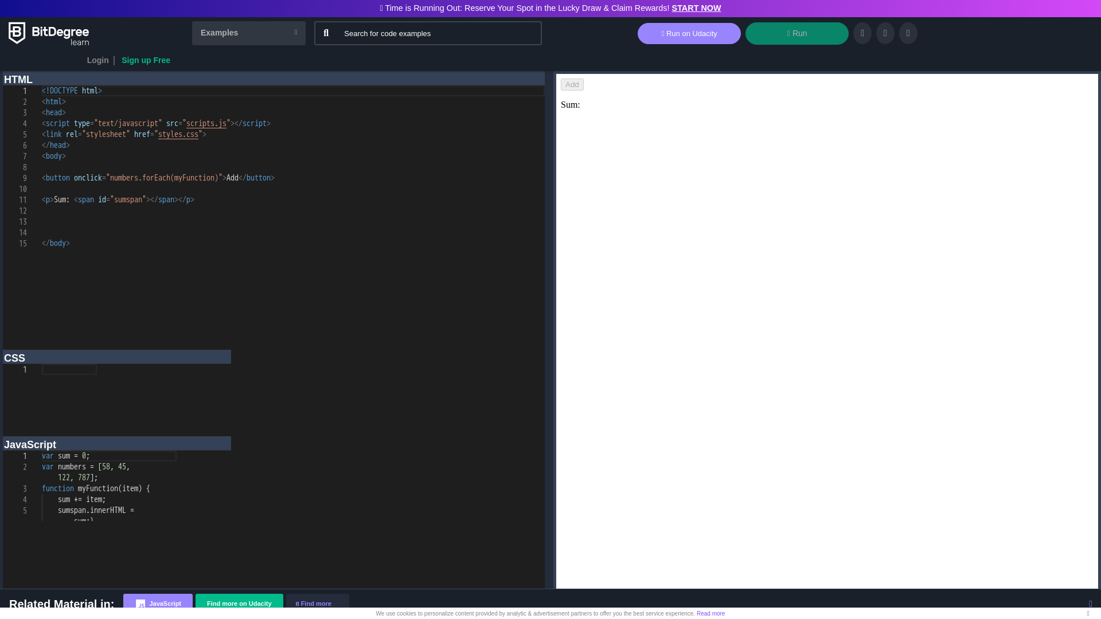 The height and width of the screenshot is (619, 1101). What do you see at coordinates (239, 604) in the screenshot?
I see `Find more on Udacity` at bounding box center [239, 604].